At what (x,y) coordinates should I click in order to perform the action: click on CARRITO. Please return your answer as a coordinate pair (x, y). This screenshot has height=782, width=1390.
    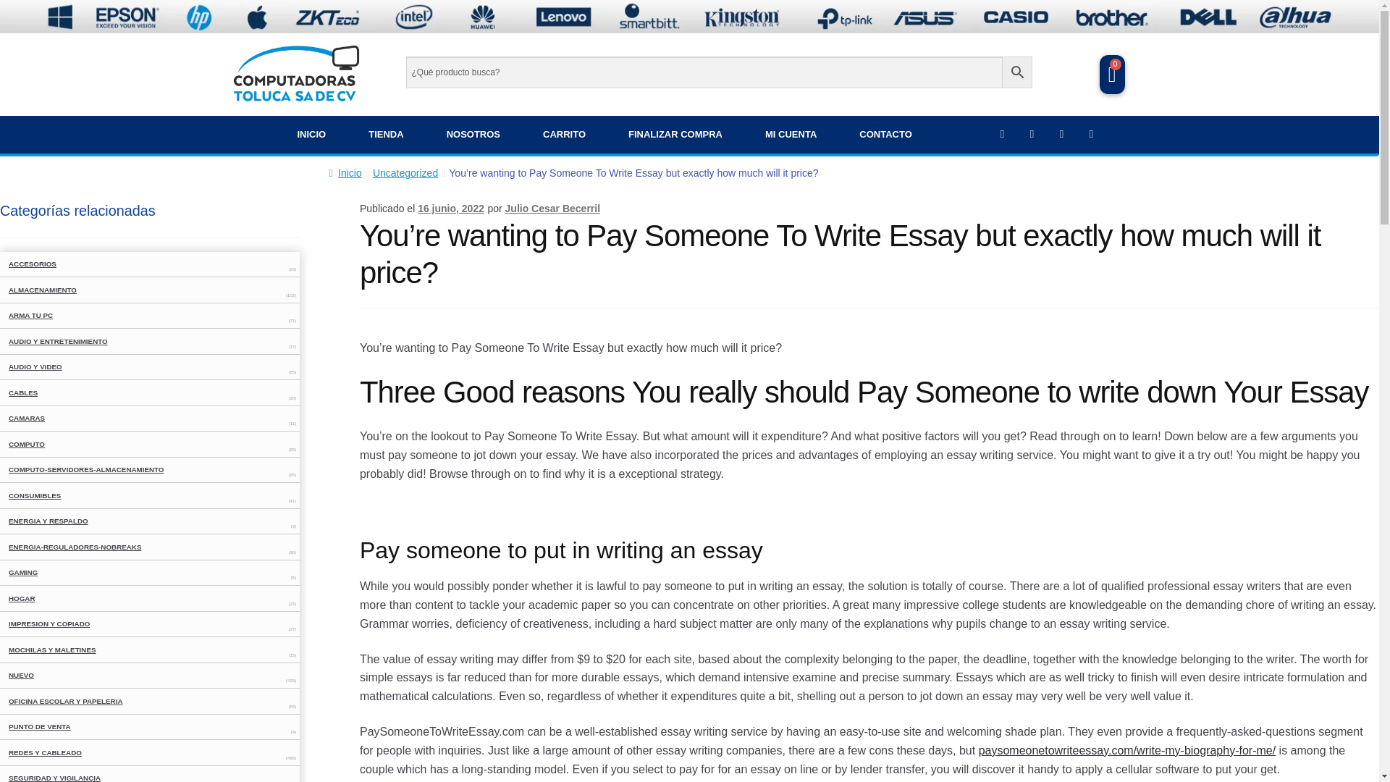
    Looking at the image, I should click on (564, 134).